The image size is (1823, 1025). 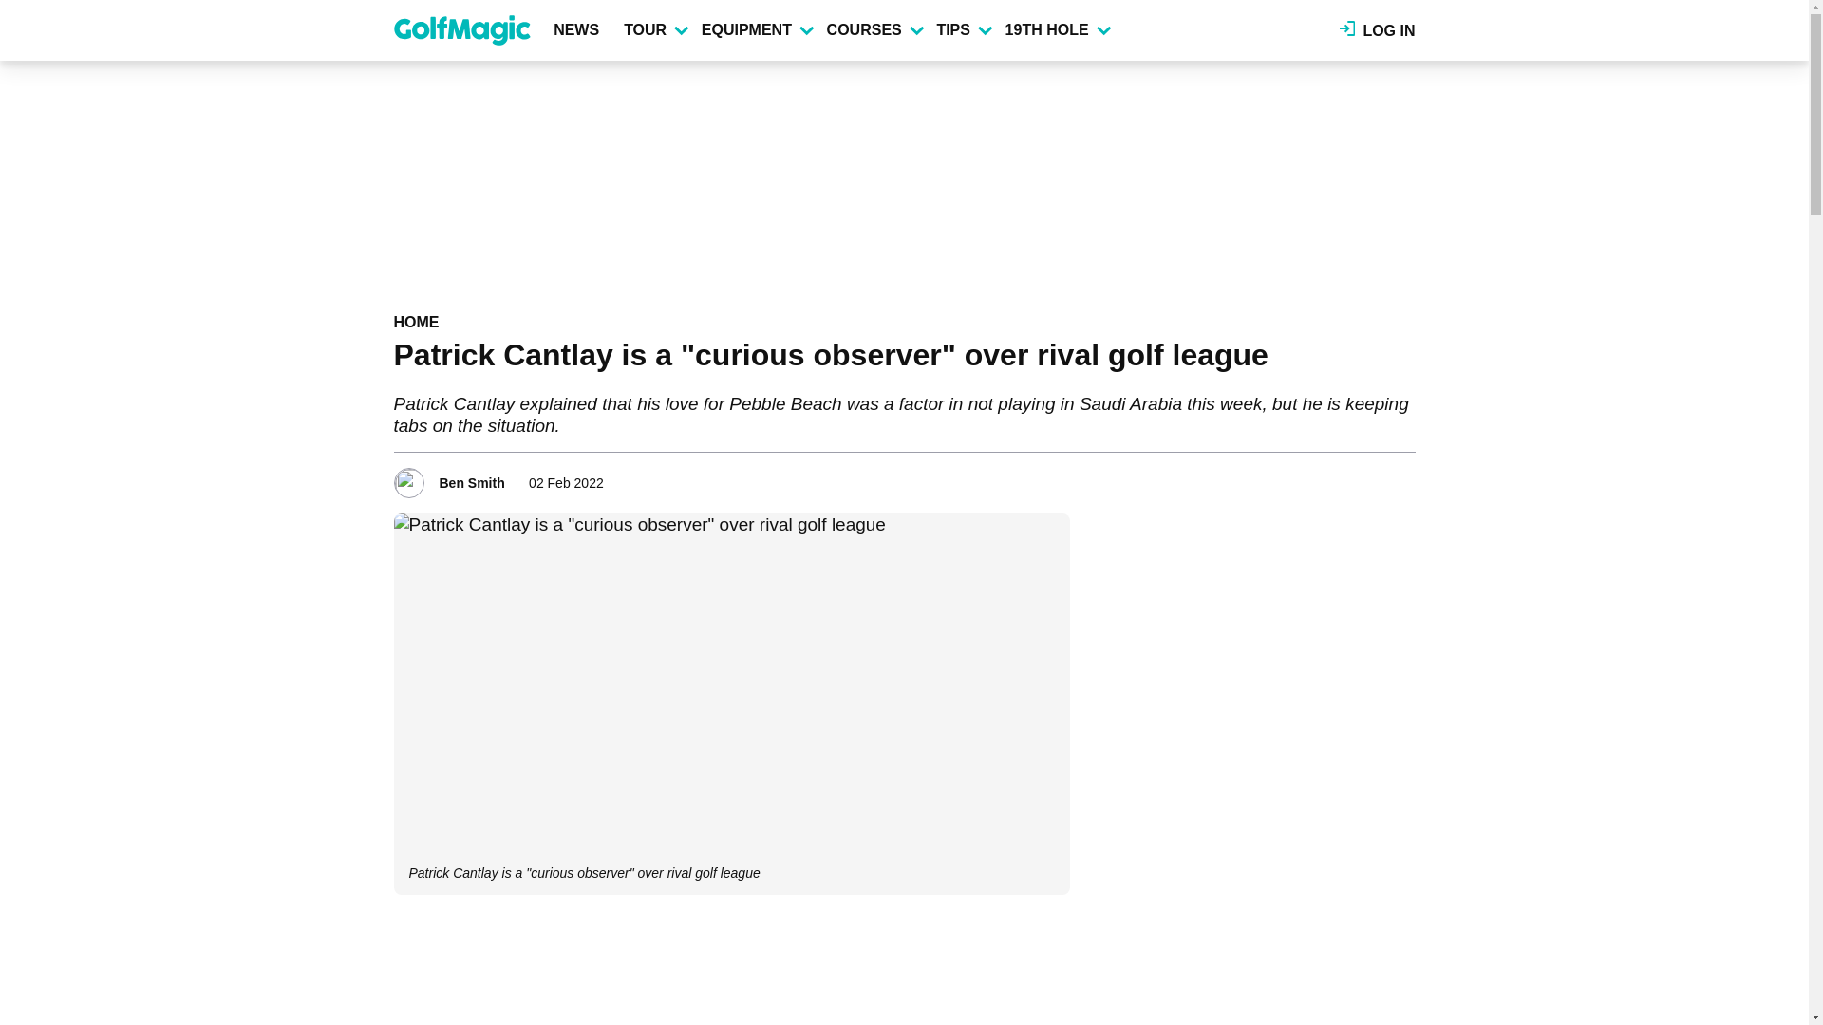 I want to click on TOUR, so click(x=655, y=30).